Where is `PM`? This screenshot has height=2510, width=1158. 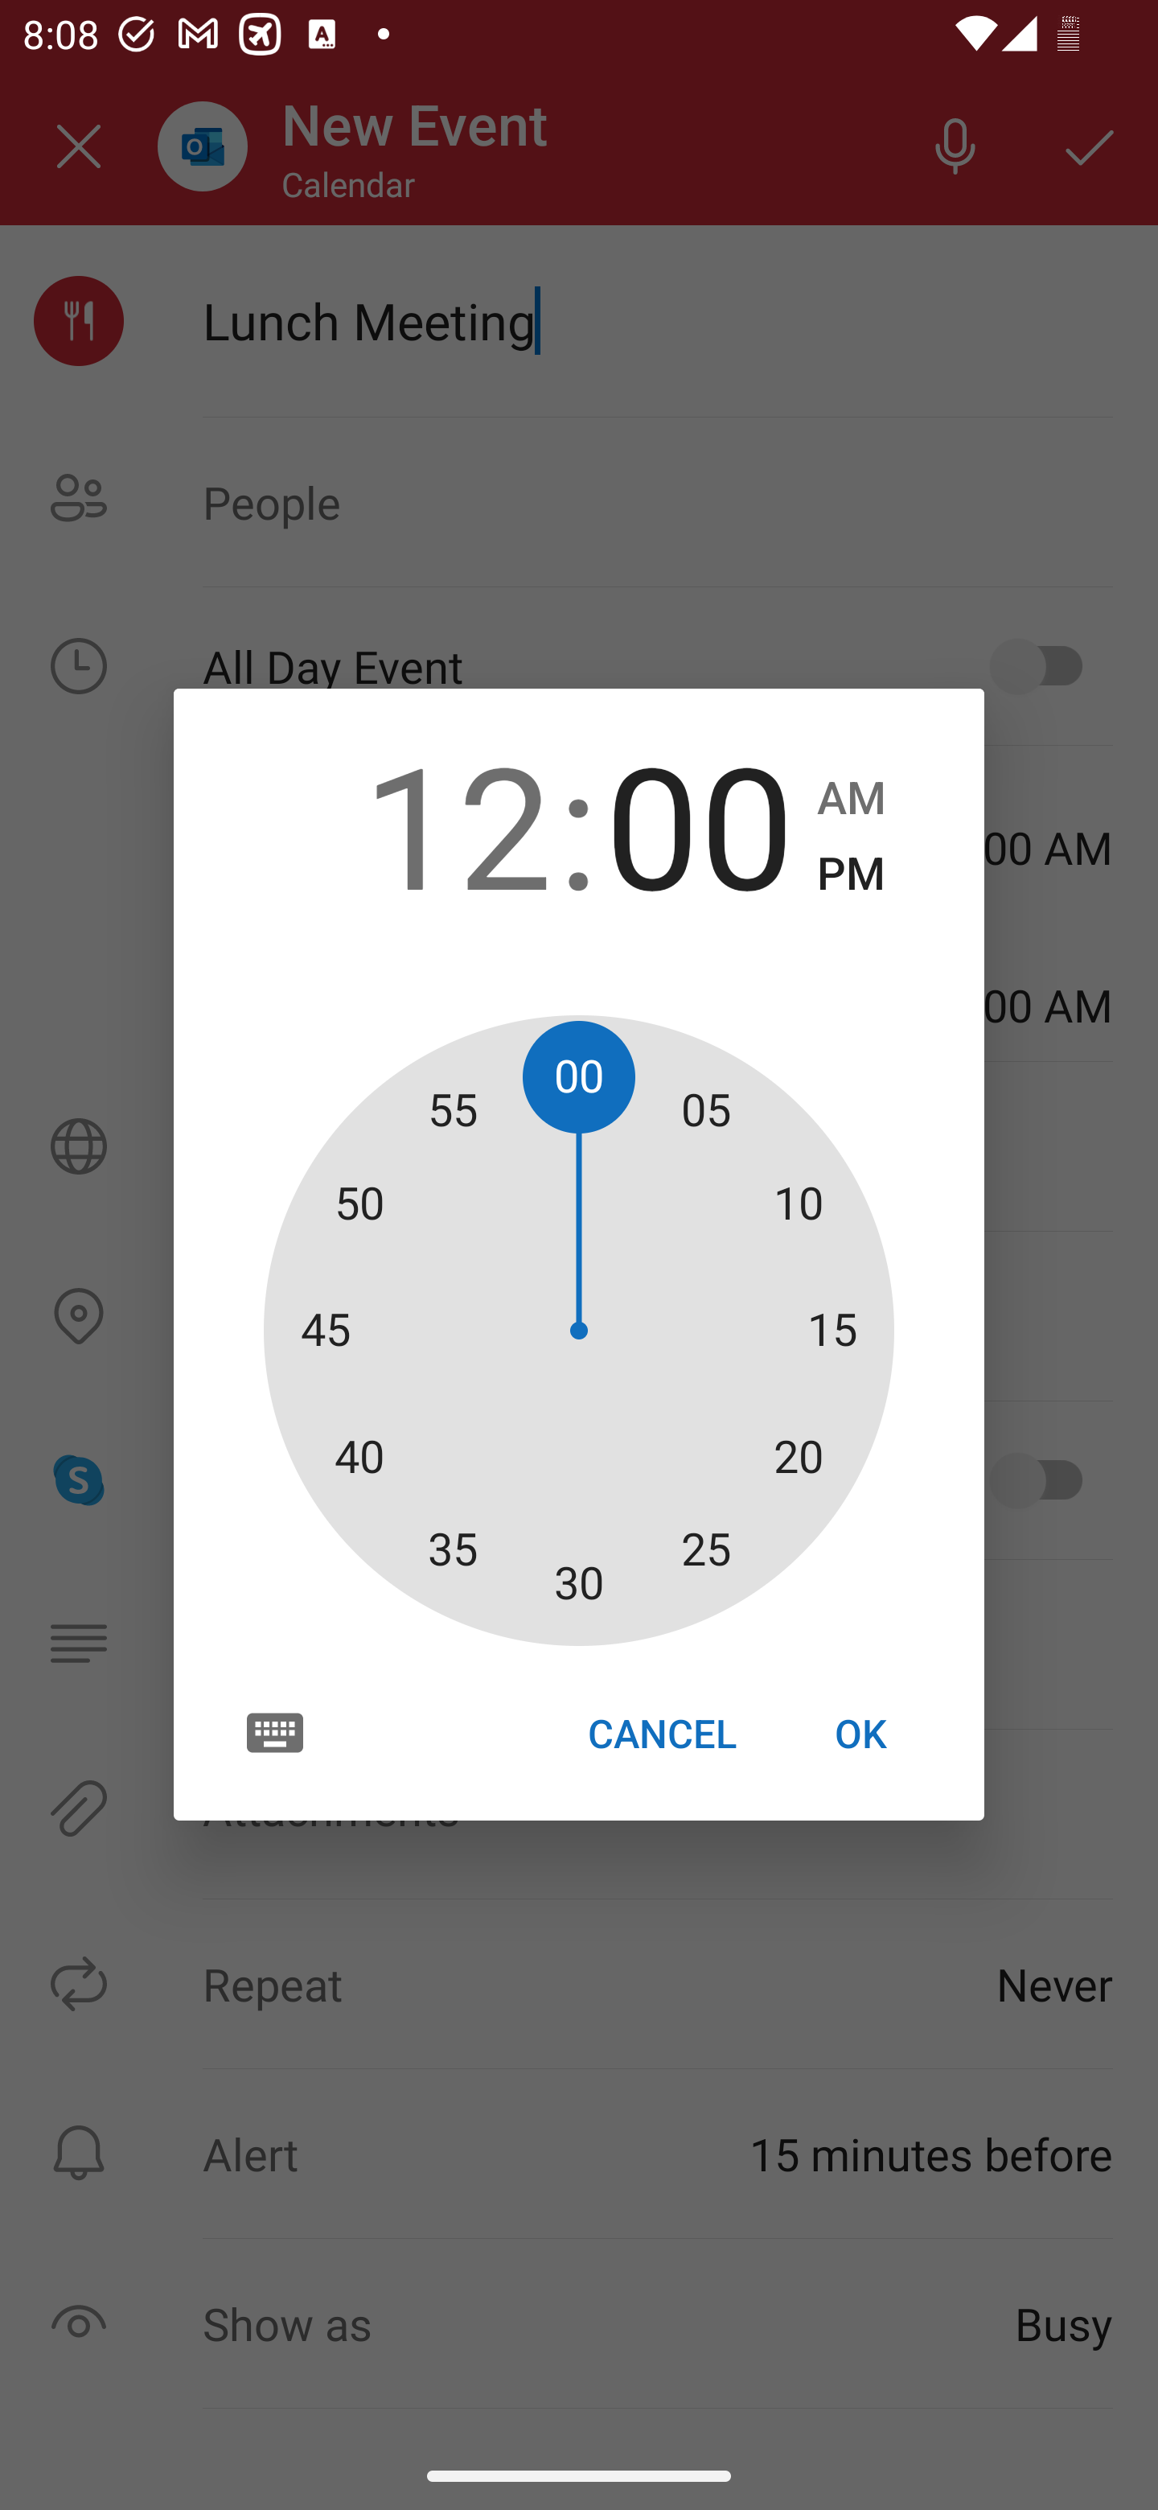
PM is located at coordinates (851, 874).